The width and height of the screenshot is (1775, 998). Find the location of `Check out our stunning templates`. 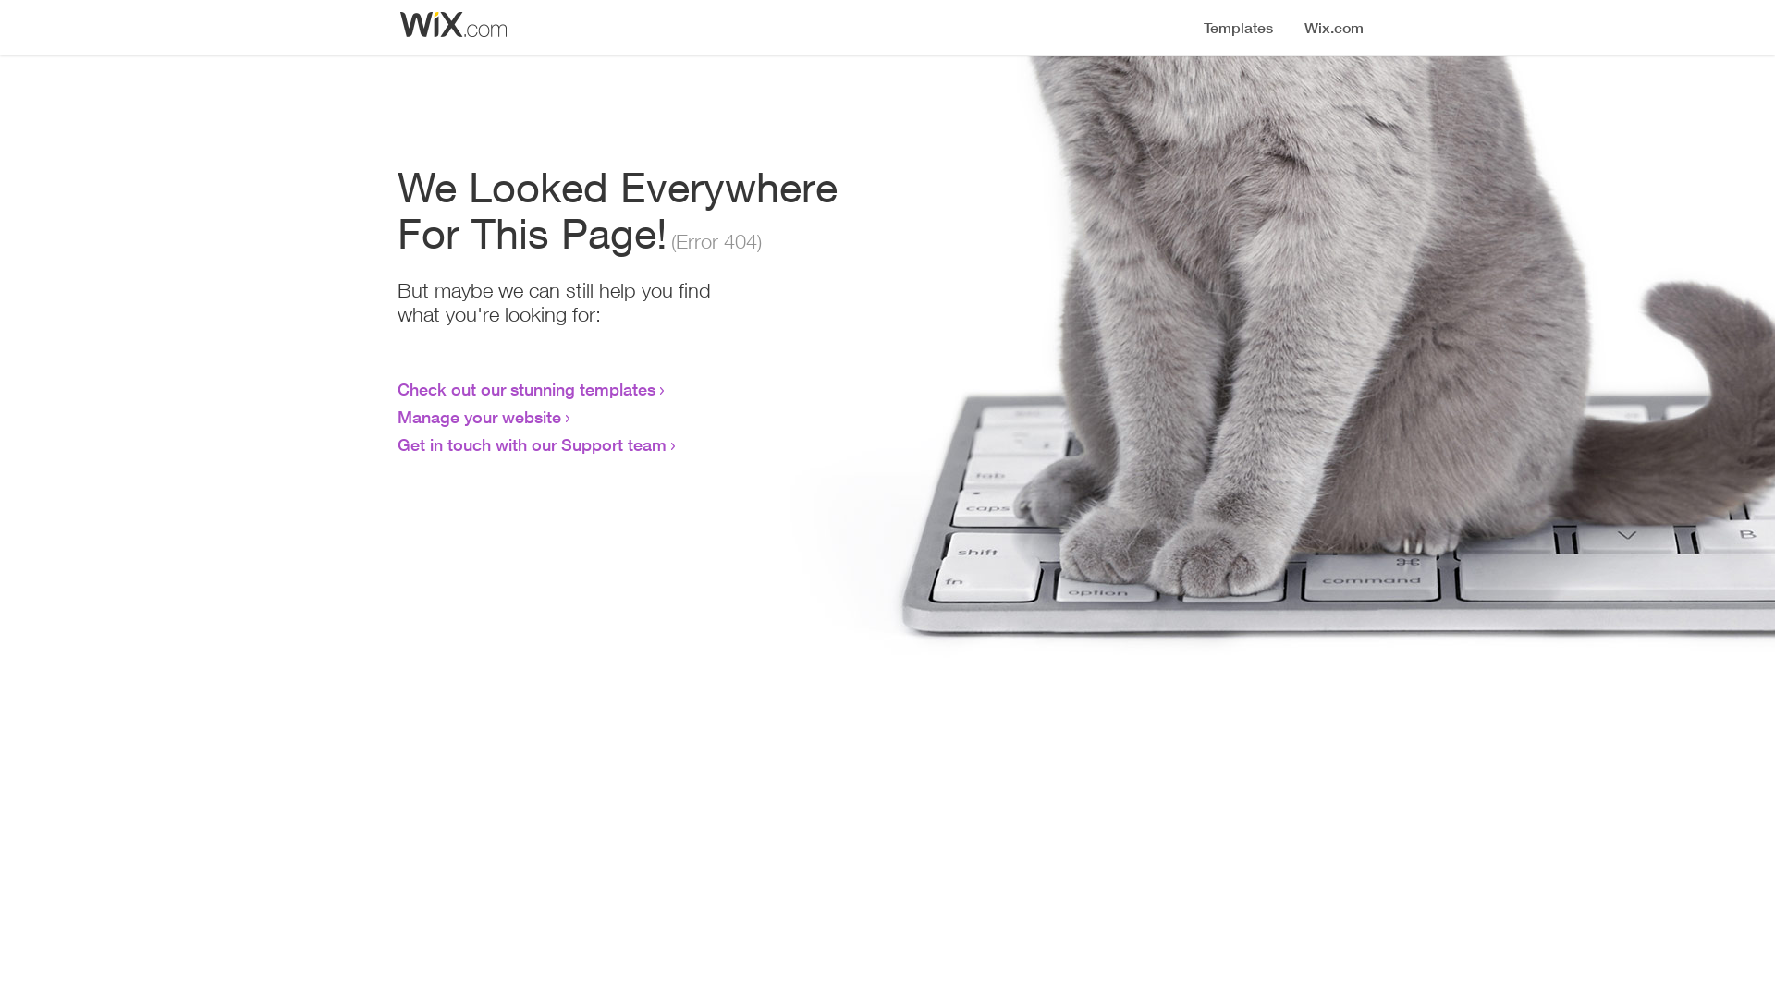

Check out our stunning templates is located at coordinates (527, 389).